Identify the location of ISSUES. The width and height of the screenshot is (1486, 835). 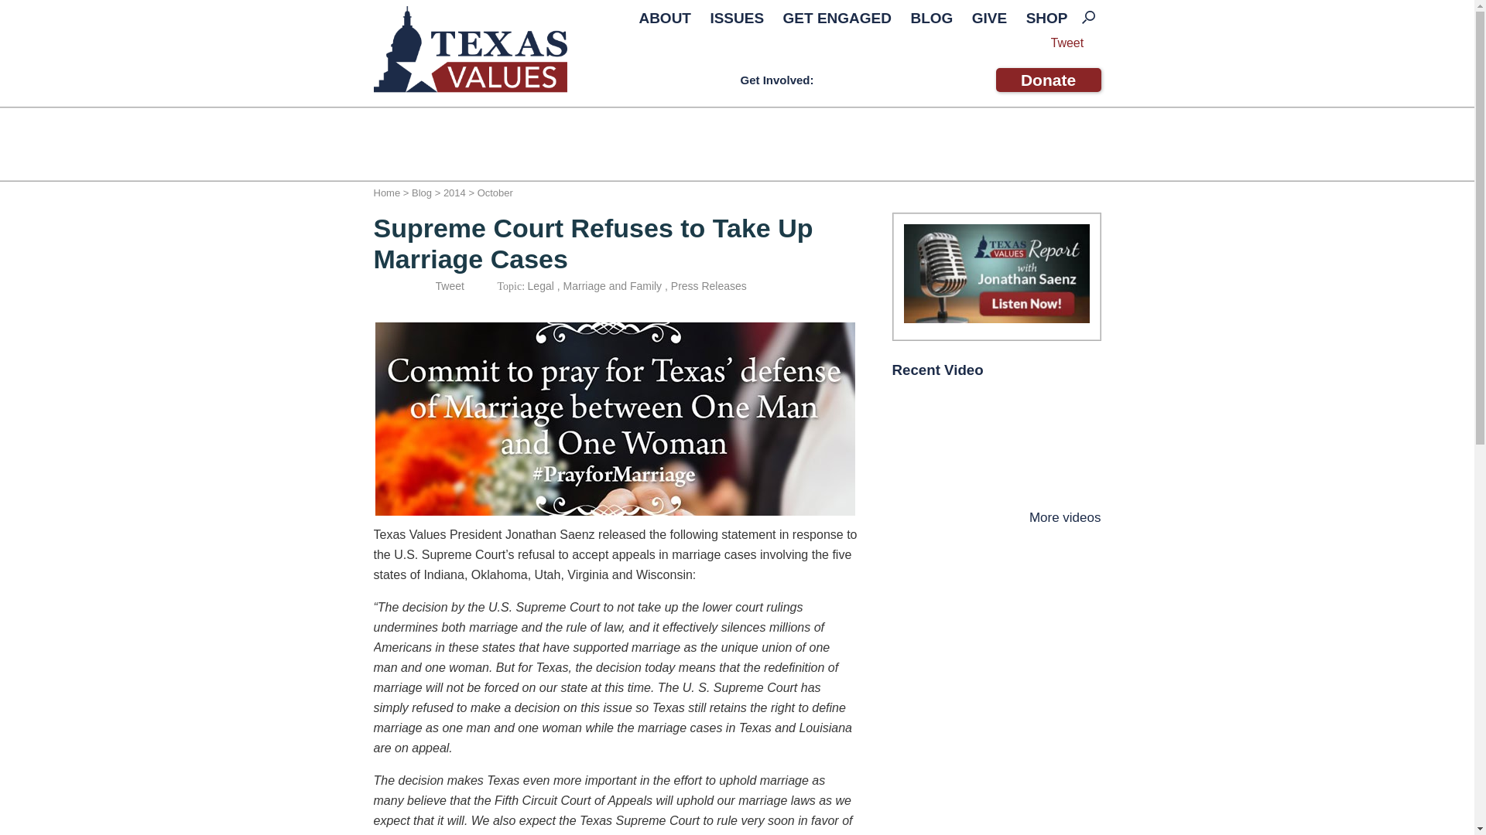
(736, 17).